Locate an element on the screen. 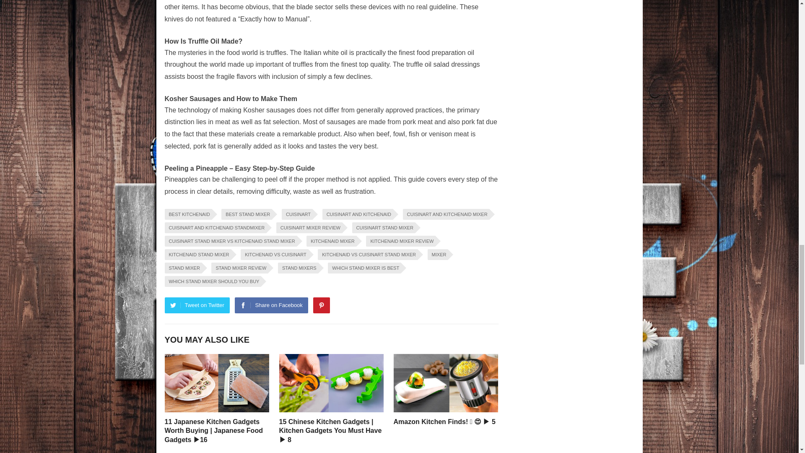 This screenshot has height=453, width=805. KITCHENAID VS CUISINART is located at coordinates (274, 254).